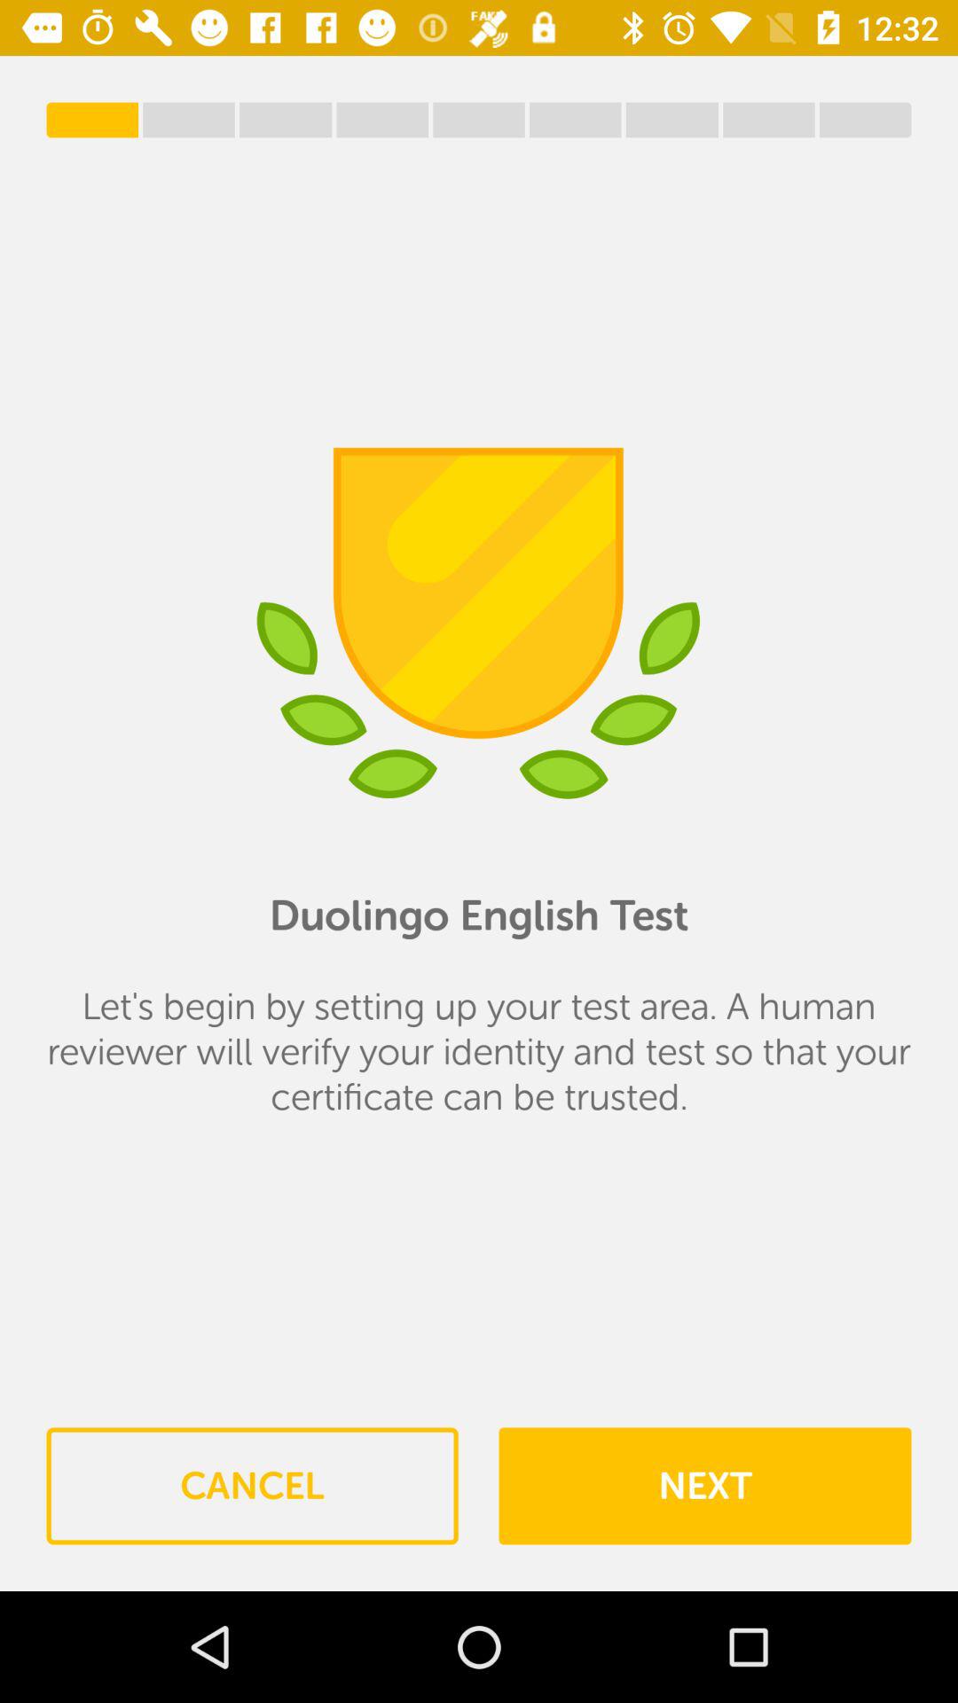  Describe the element at coordinates (252, 1486) in the screenshot. I see `press the item to the left of the next item` at that location.